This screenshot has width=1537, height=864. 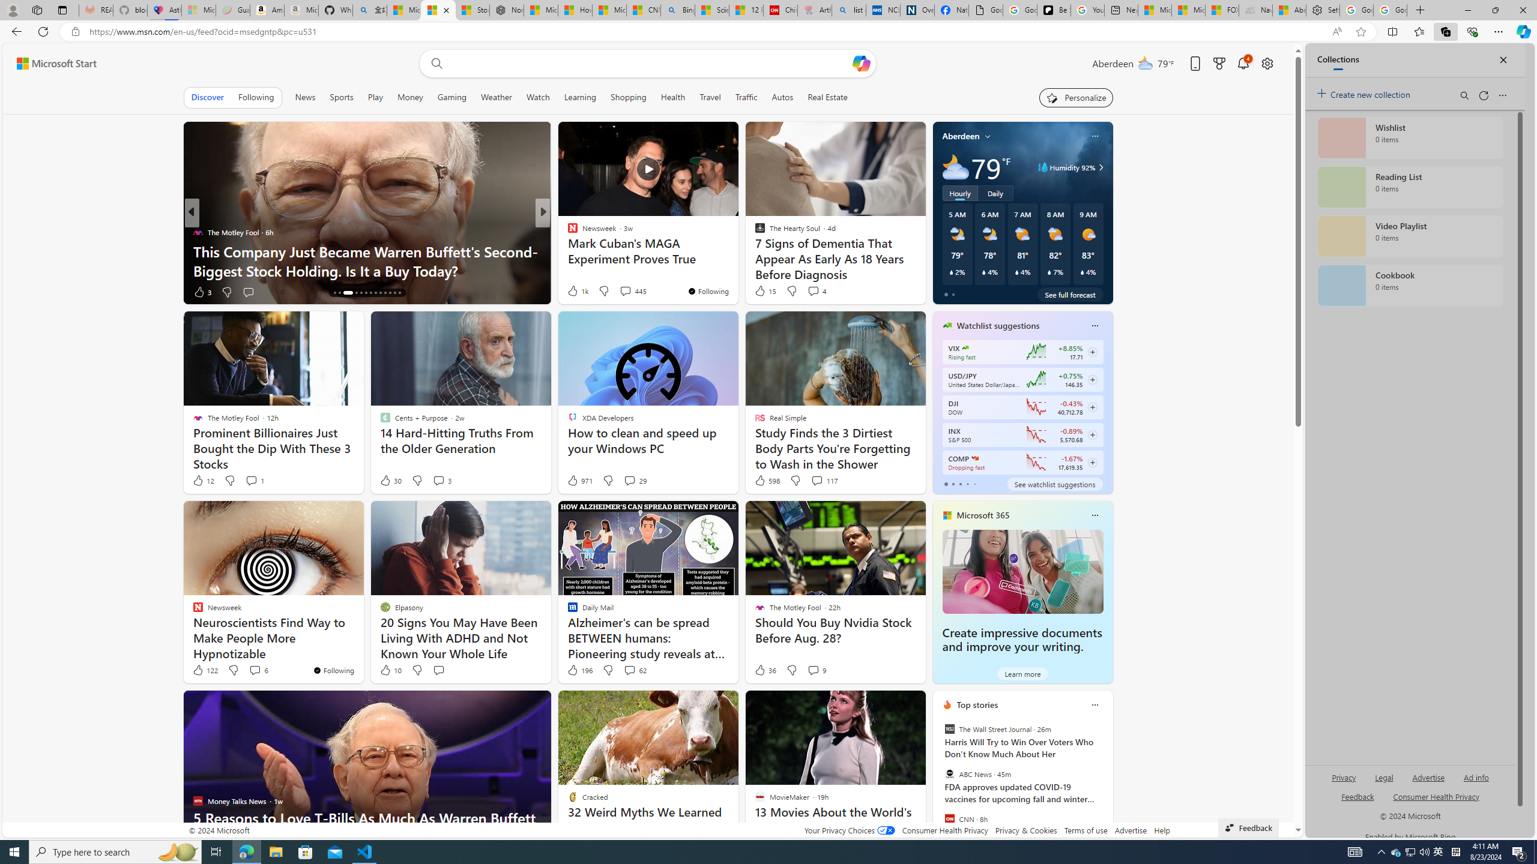 I want to click on AutomationID: tab-19, so click(x=366, y=293).